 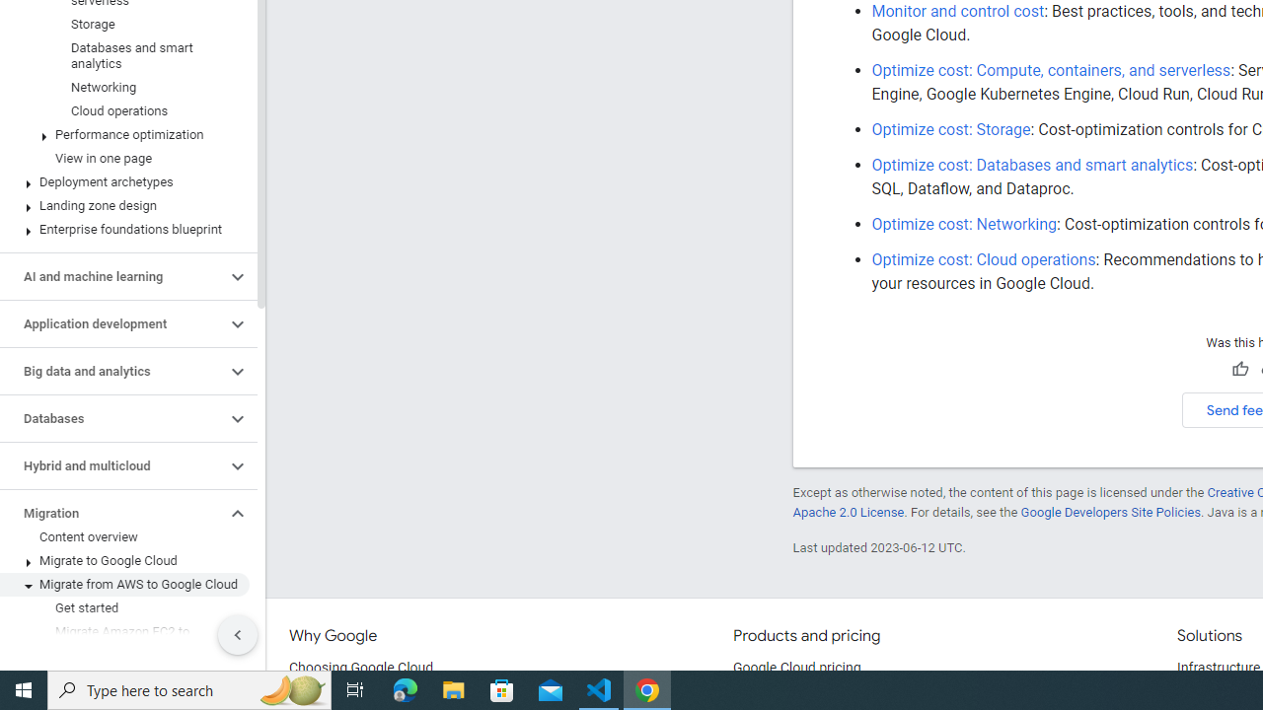 What do you see at coordinates (124, 536) in the screenshot?
I see `Content overview` at bounding box center [124, 536].